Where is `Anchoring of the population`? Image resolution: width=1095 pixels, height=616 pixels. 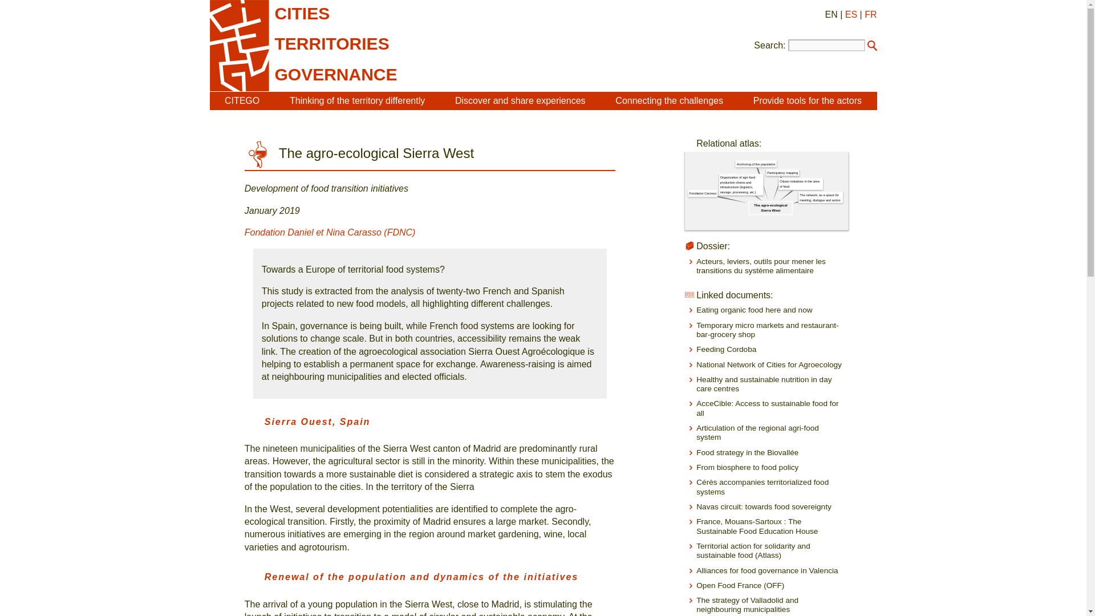
Anchoring of the population is located at coordinates (786, 167).